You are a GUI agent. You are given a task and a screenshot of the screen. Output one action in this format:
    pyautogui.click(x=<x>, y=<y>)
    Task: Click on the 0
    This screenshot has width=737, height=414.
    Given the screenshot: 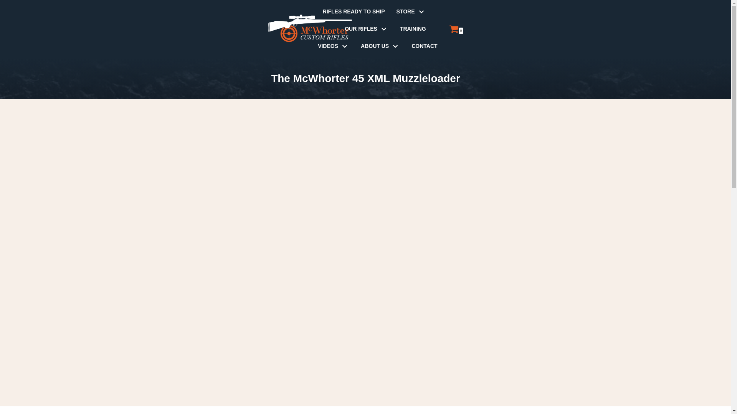 What is the action you would take?
    pyautogui.click(x=456, y=28)
    